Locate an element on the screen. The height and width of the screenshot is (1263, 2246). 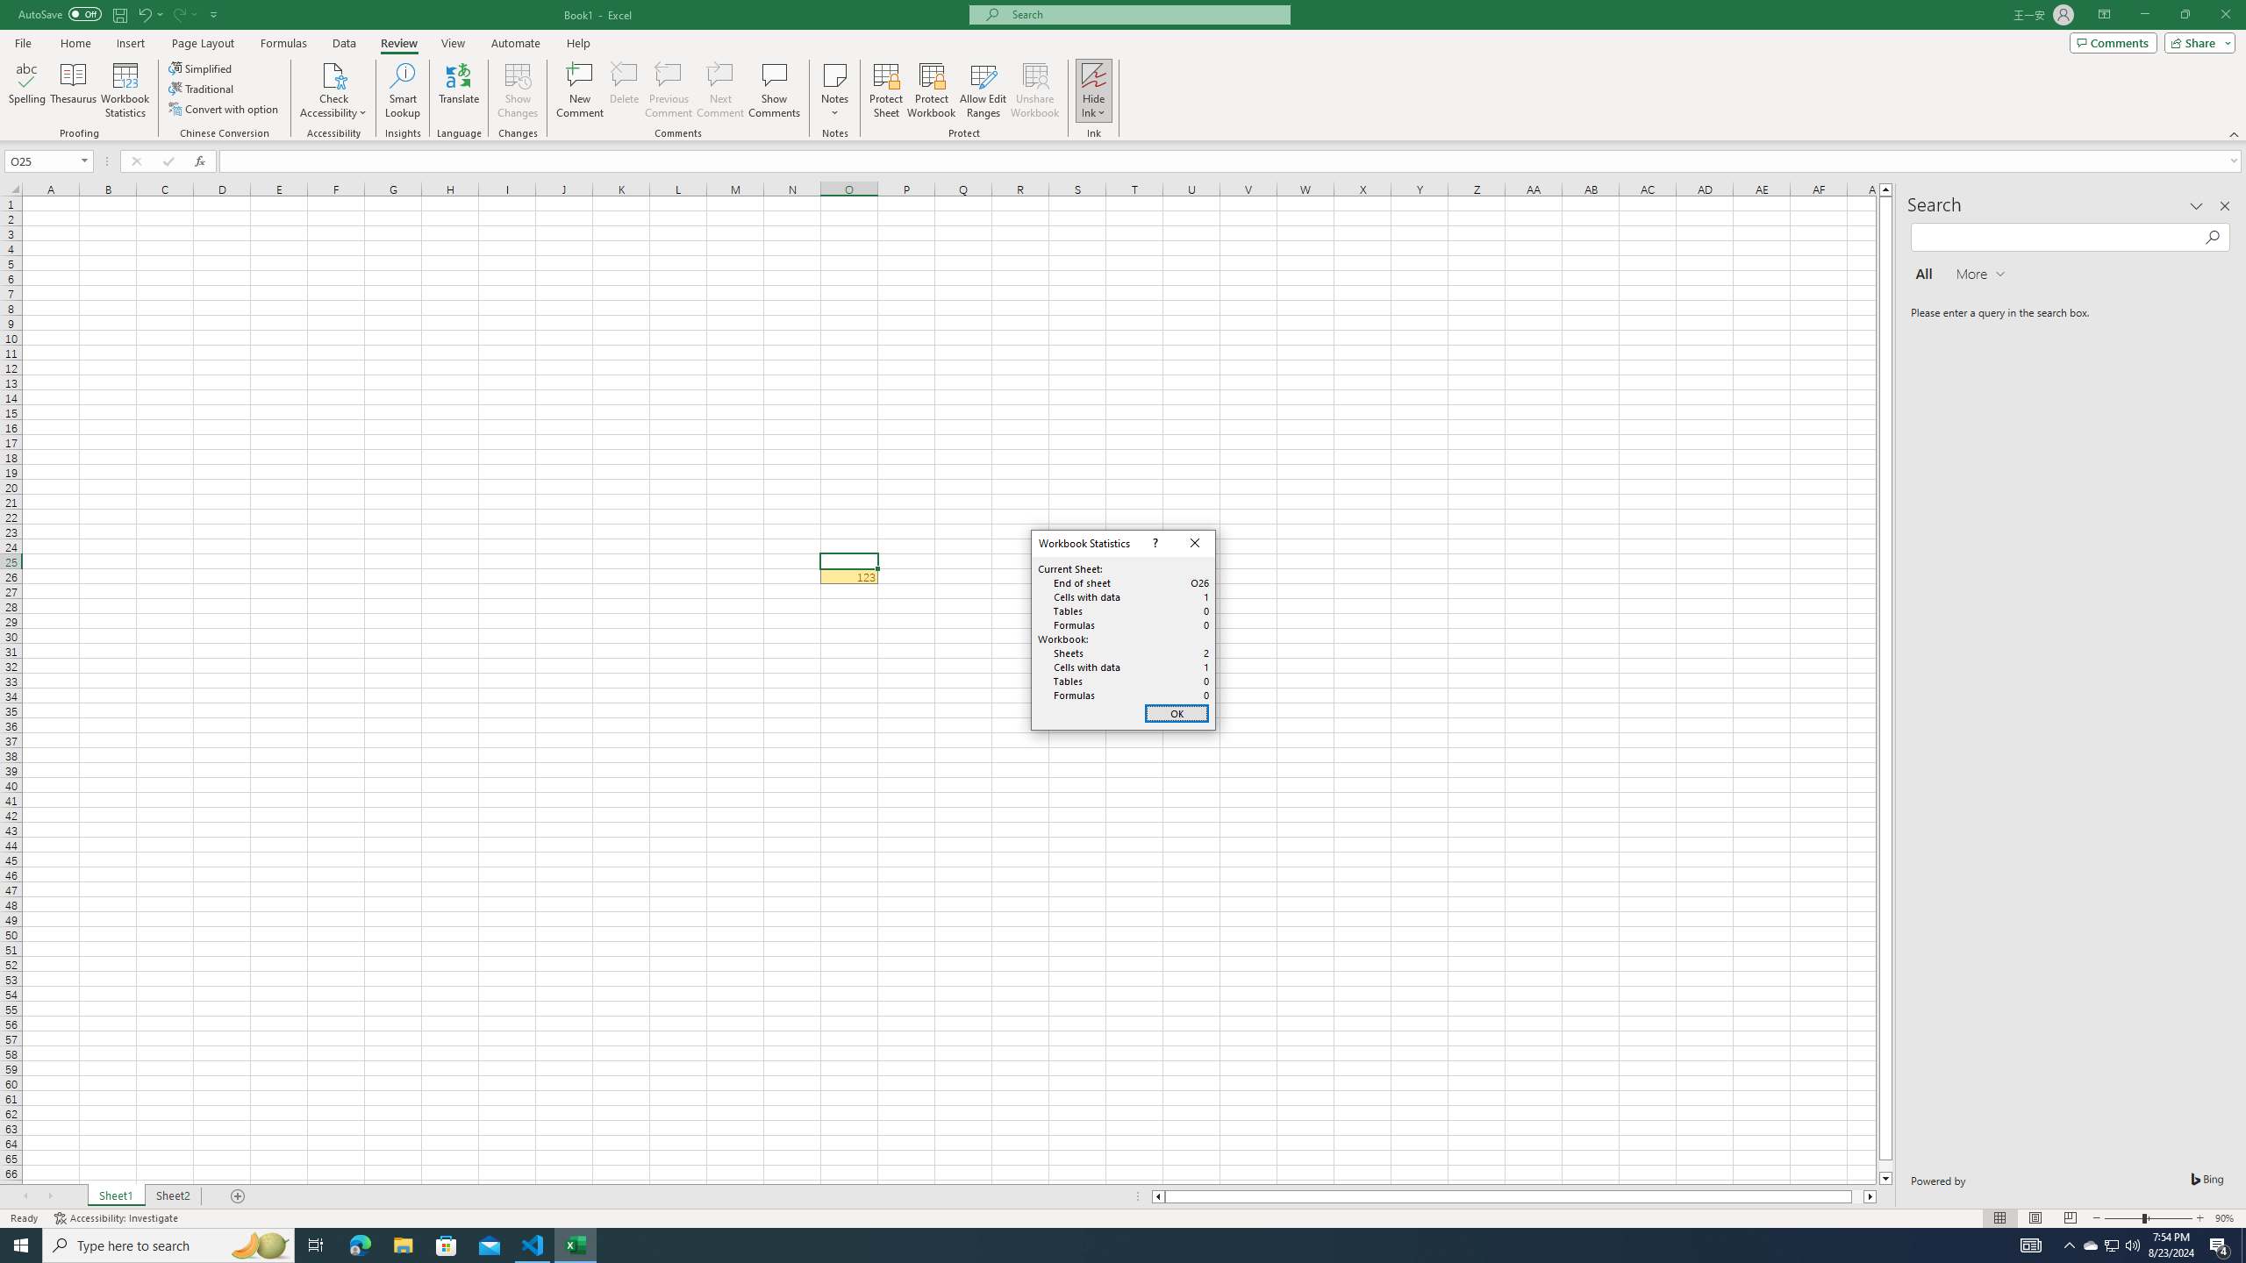
Visual Studio Code - 1 running window is located at coordinates (533, 1245).